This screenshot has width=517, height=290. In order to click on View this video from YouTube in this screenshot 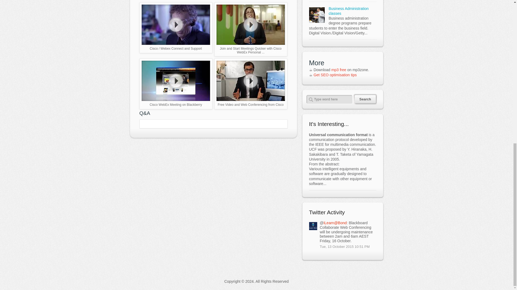, I will do `click(176, 84)`.